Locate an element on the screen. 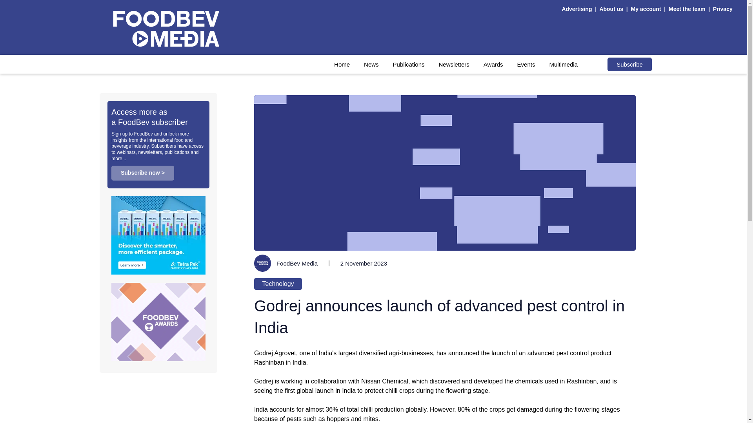 The image size is (753, 423). My account is located at coordinates (646, 9).